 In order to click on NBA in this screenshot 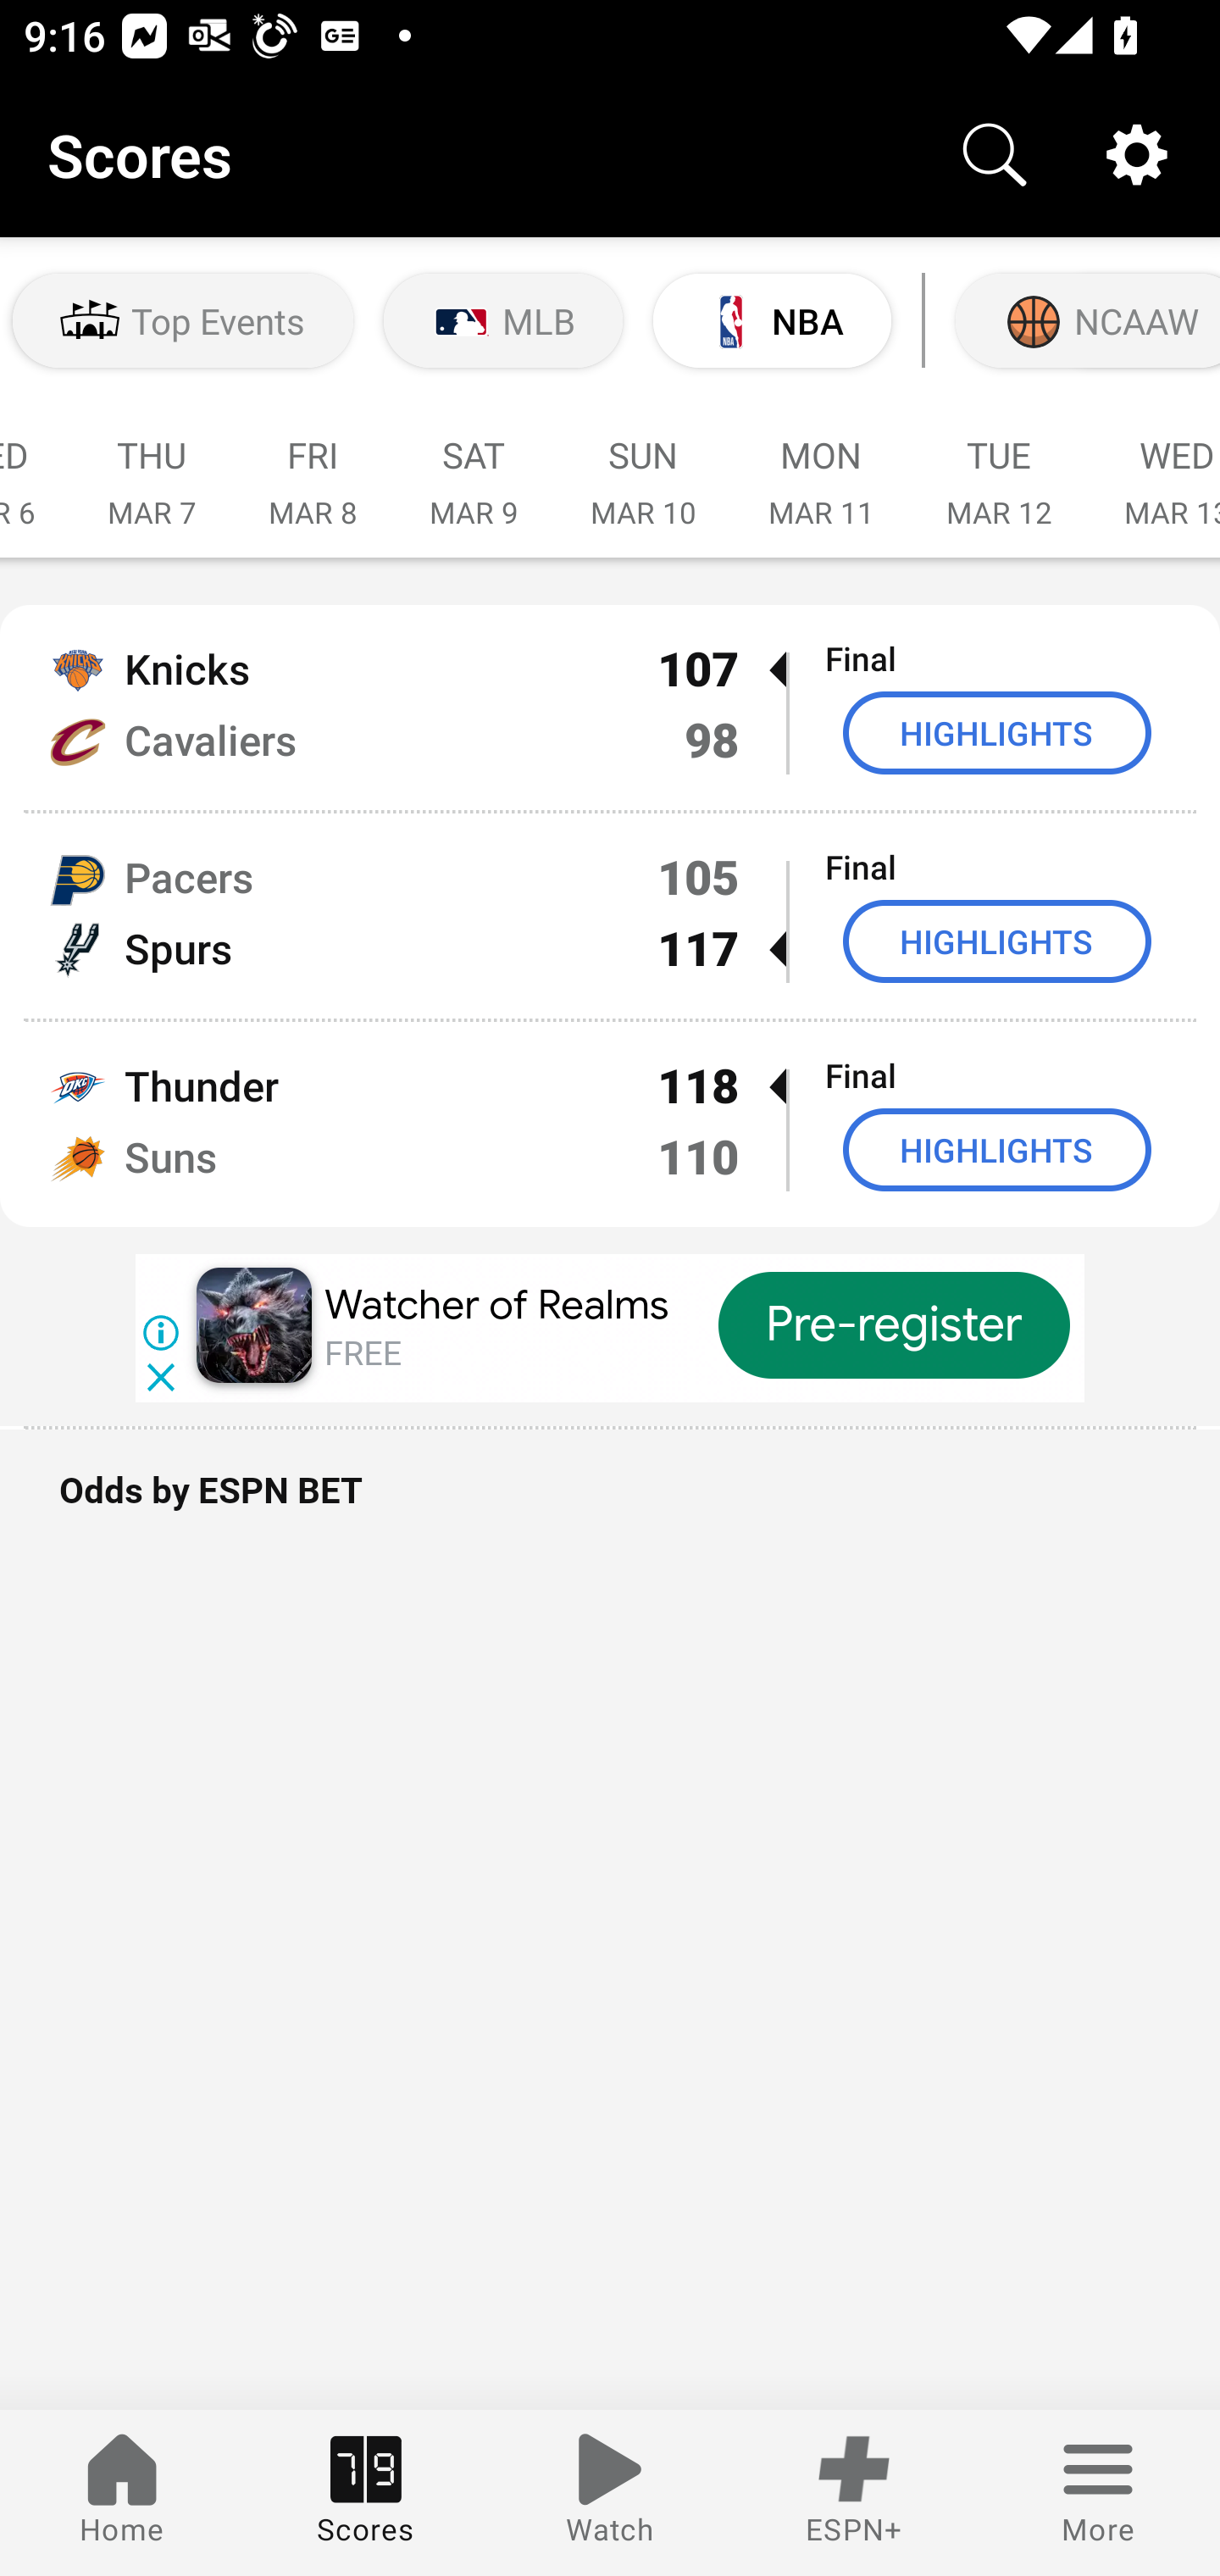, I will do `click(772, 320)`.